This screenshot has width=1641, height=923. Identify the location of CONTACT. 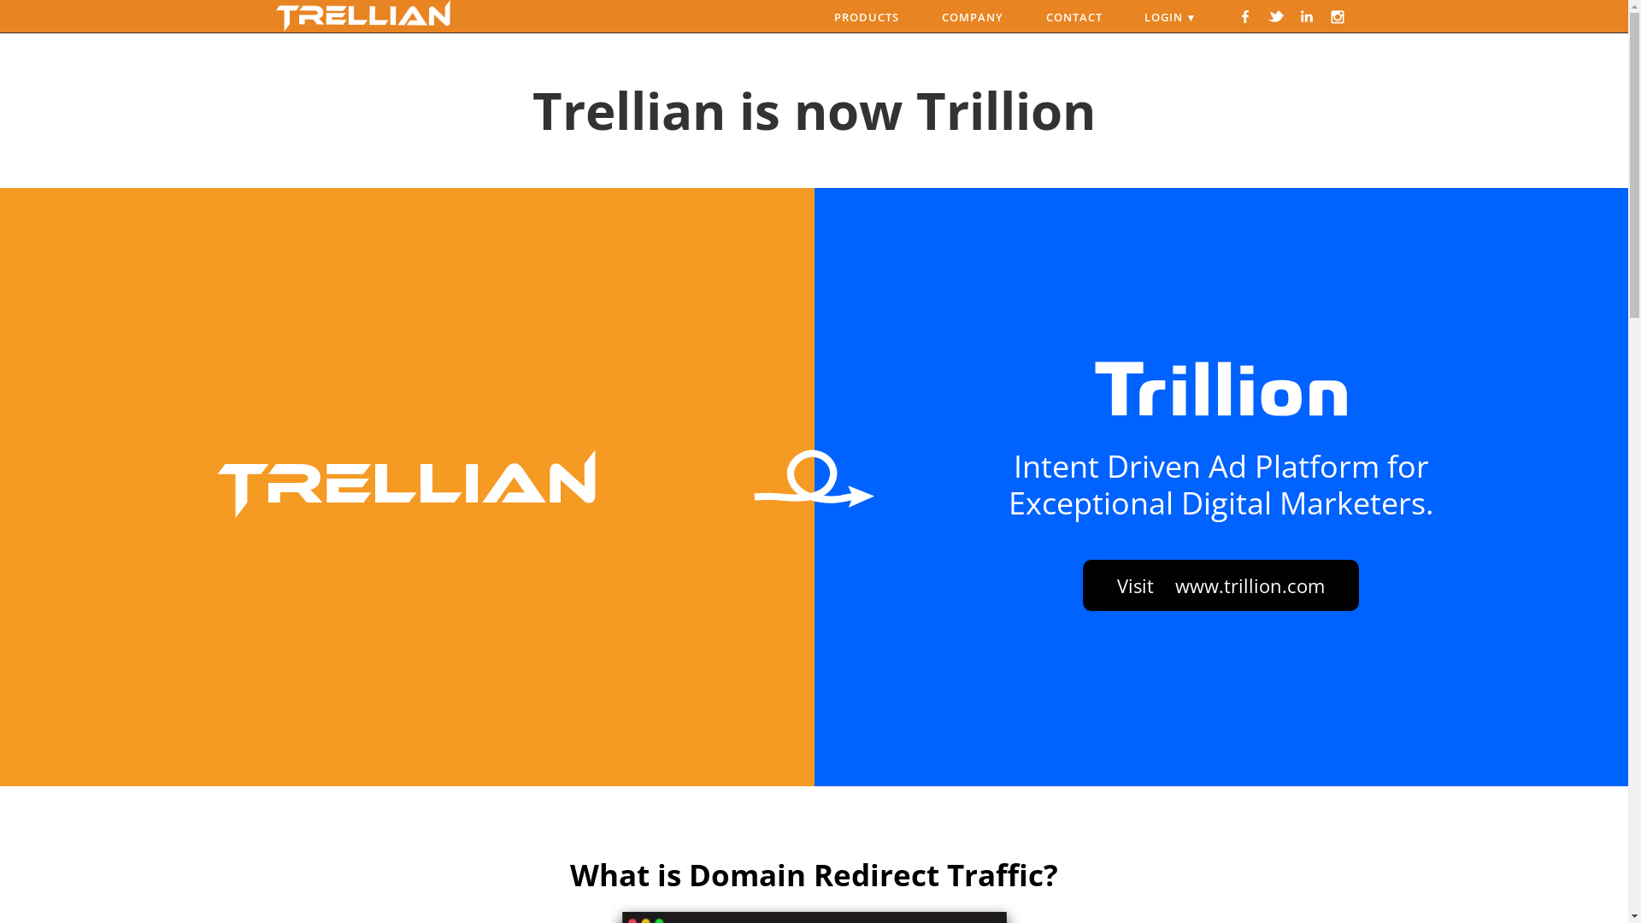
(1074, 17).